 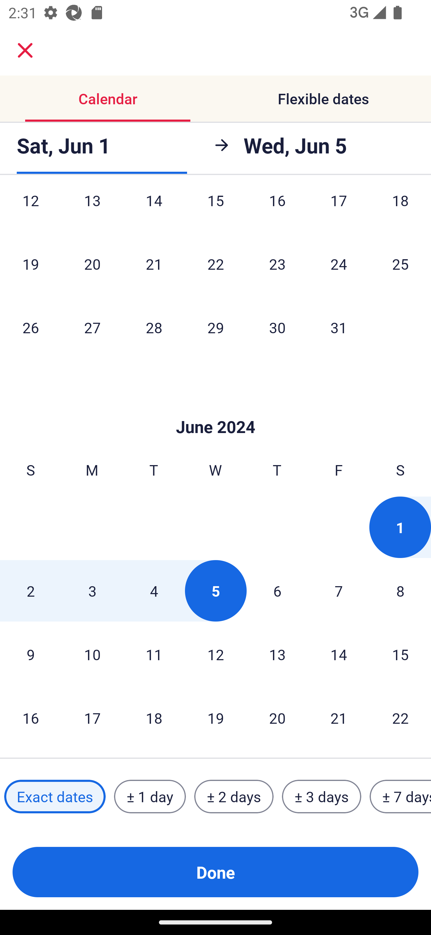 What do you see at coordinates (339, 211) in the screenshot?
I see `17 Friday, May 17, 2024` at bounding box center [339, 211].